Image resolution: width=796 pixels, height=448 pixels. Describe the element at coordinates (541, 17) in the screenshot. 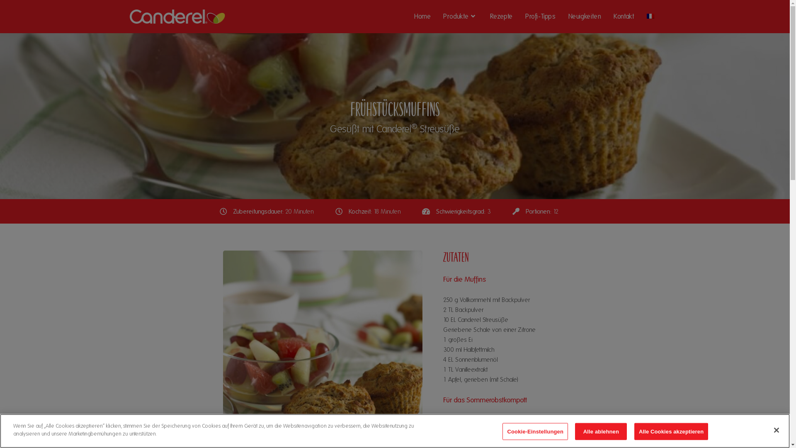

I see `Profi-Tipps` at that location.